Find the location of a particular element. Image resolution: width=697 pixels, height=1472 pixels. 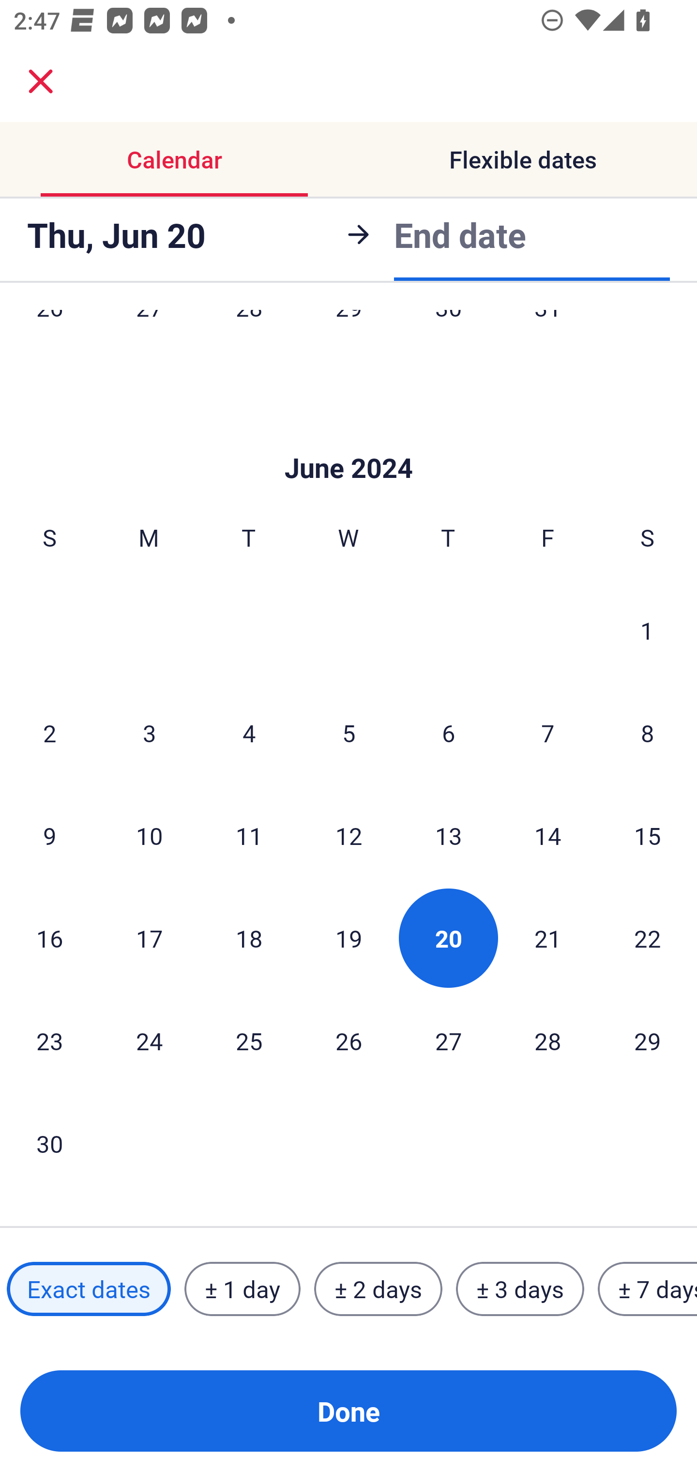

18 Tuesday, June 18, 2024 is located at coordinates (249, 938).